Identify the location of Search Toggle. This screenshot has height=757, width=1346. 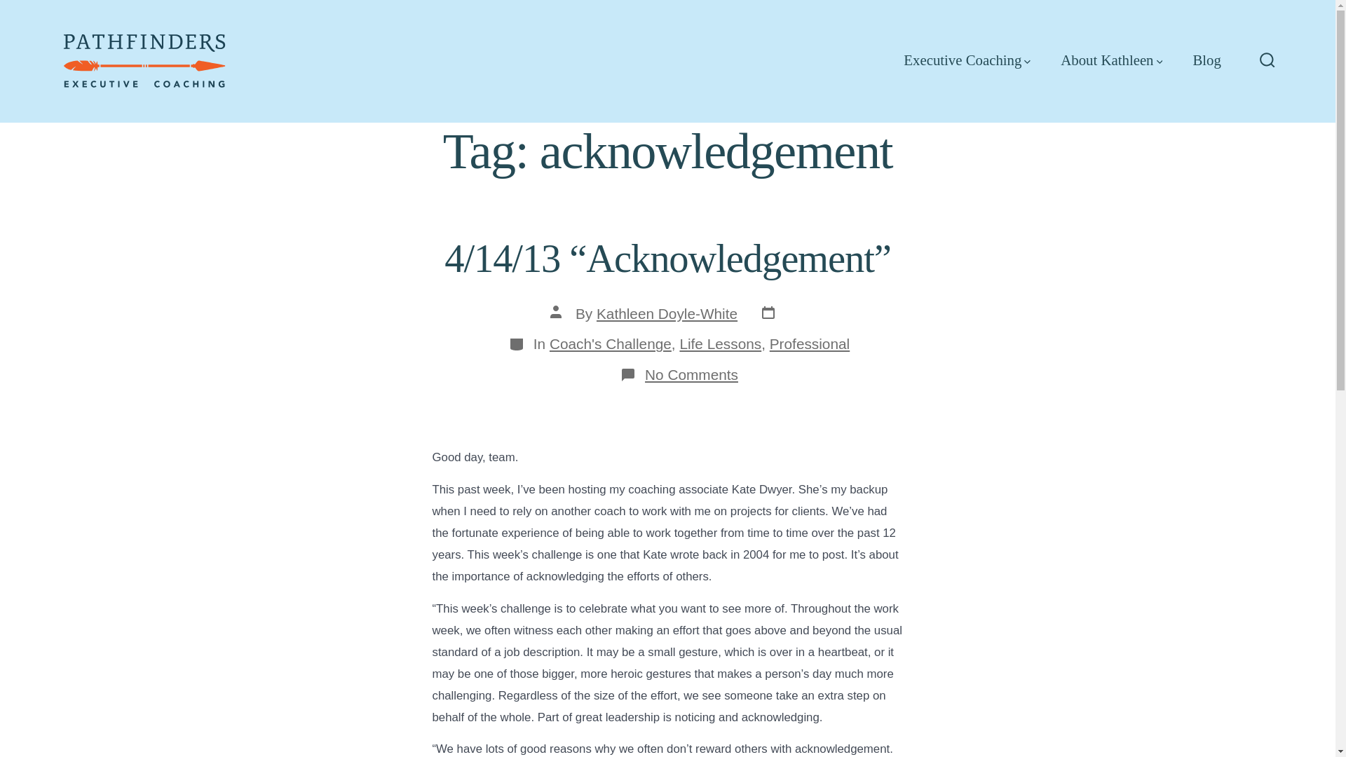
(1267, 61).